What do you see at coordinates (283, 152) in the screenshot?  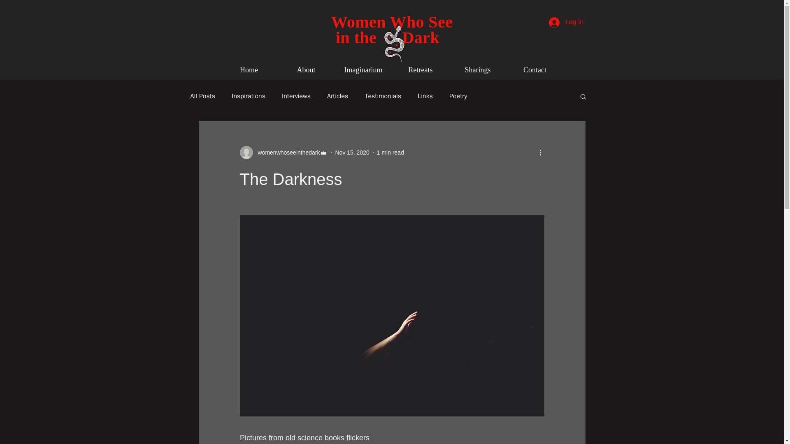 I see `womenwhoseeinthedark` at bounding box center [283, 152].